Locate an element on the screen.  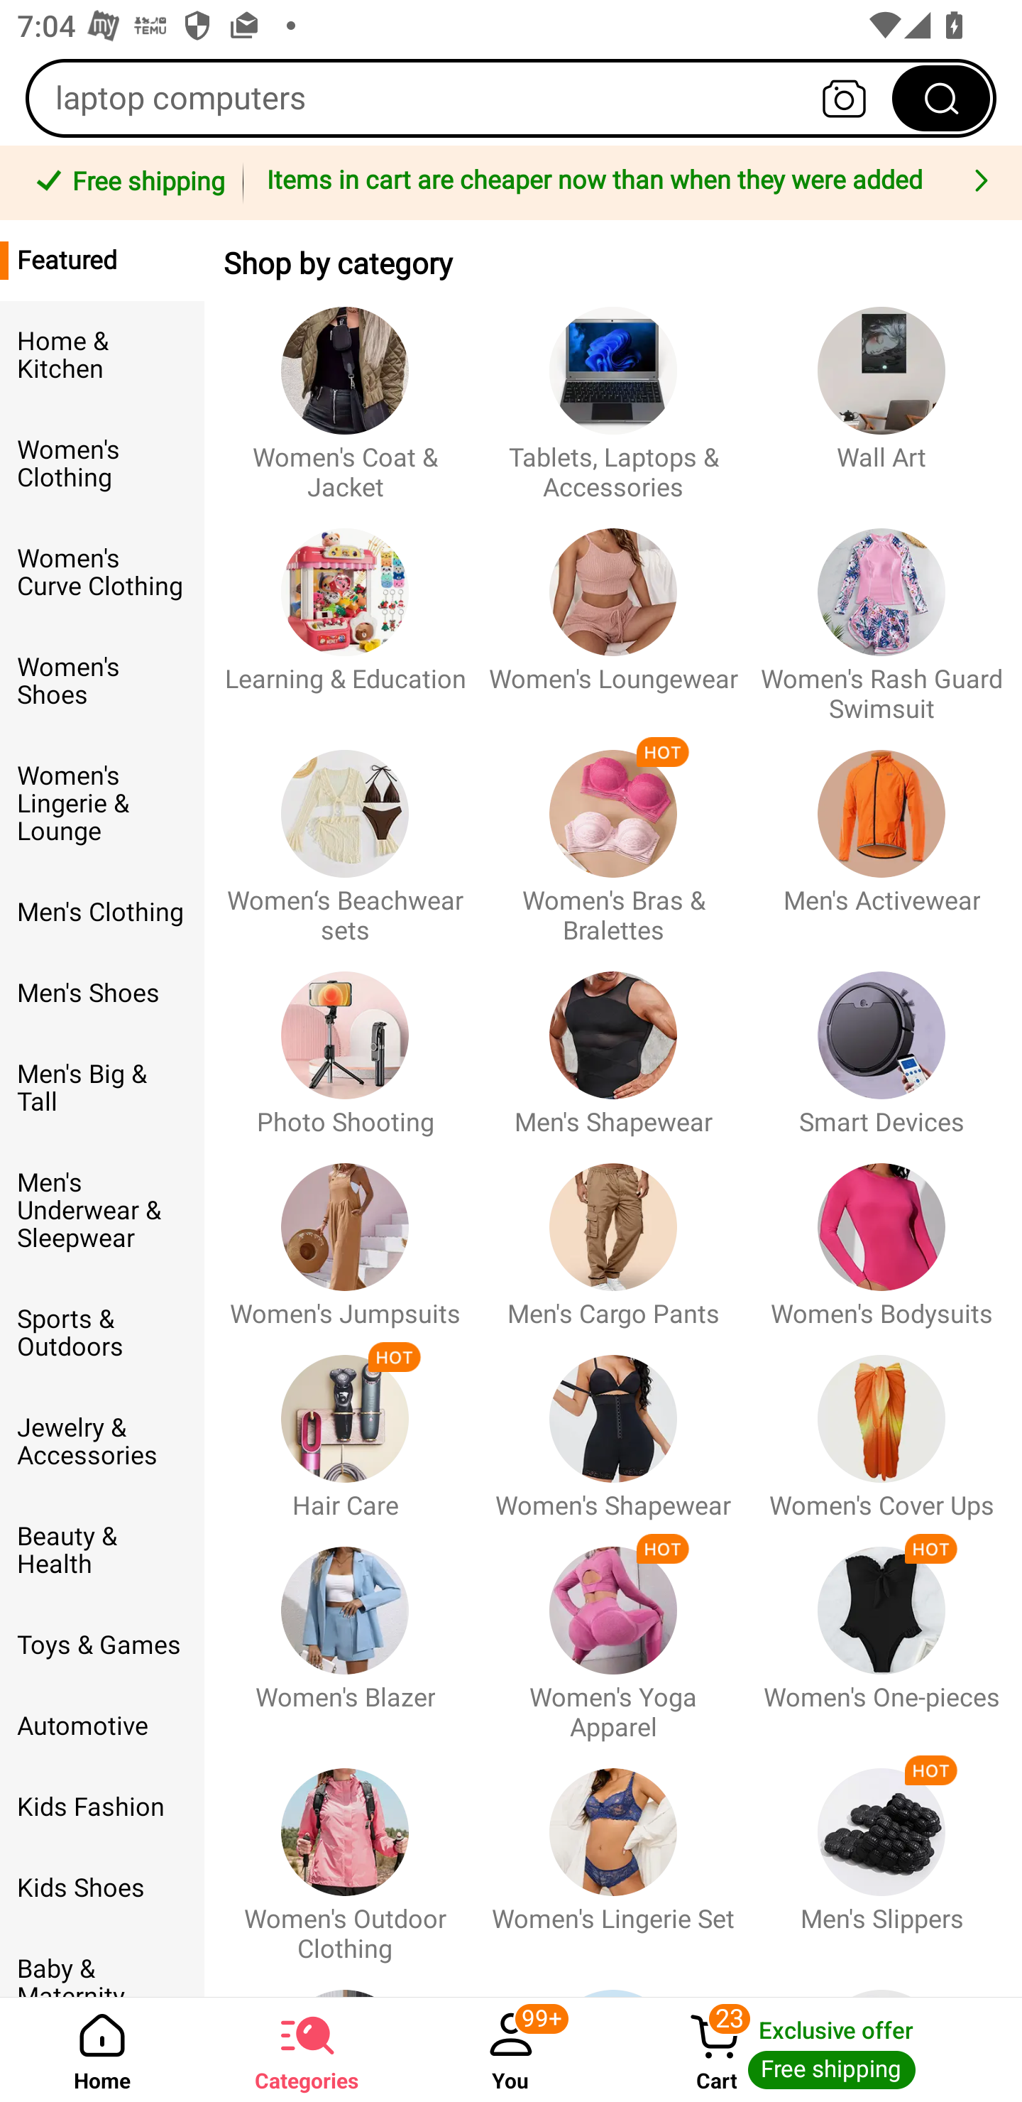
Women's Blazer is located at coordinates (345, 1632).